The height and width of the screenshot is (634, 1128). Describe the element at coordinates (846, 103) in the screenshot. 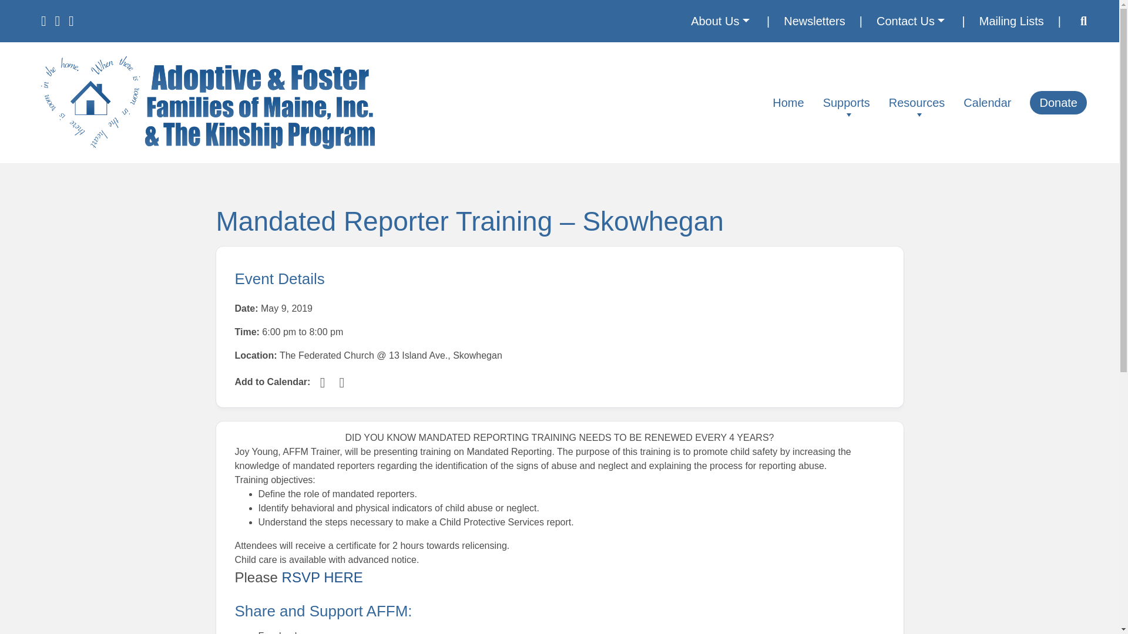

I see `Supports` at that location.